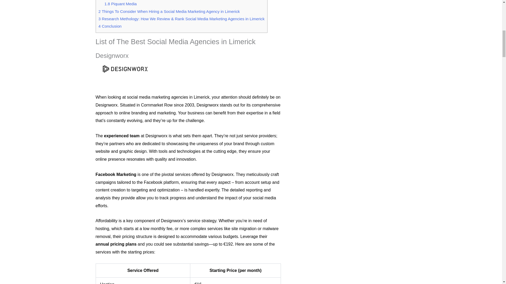 This screenshot has height=284, width=506. I want to click on 1.8 Piquant Media, so click(120, 4).